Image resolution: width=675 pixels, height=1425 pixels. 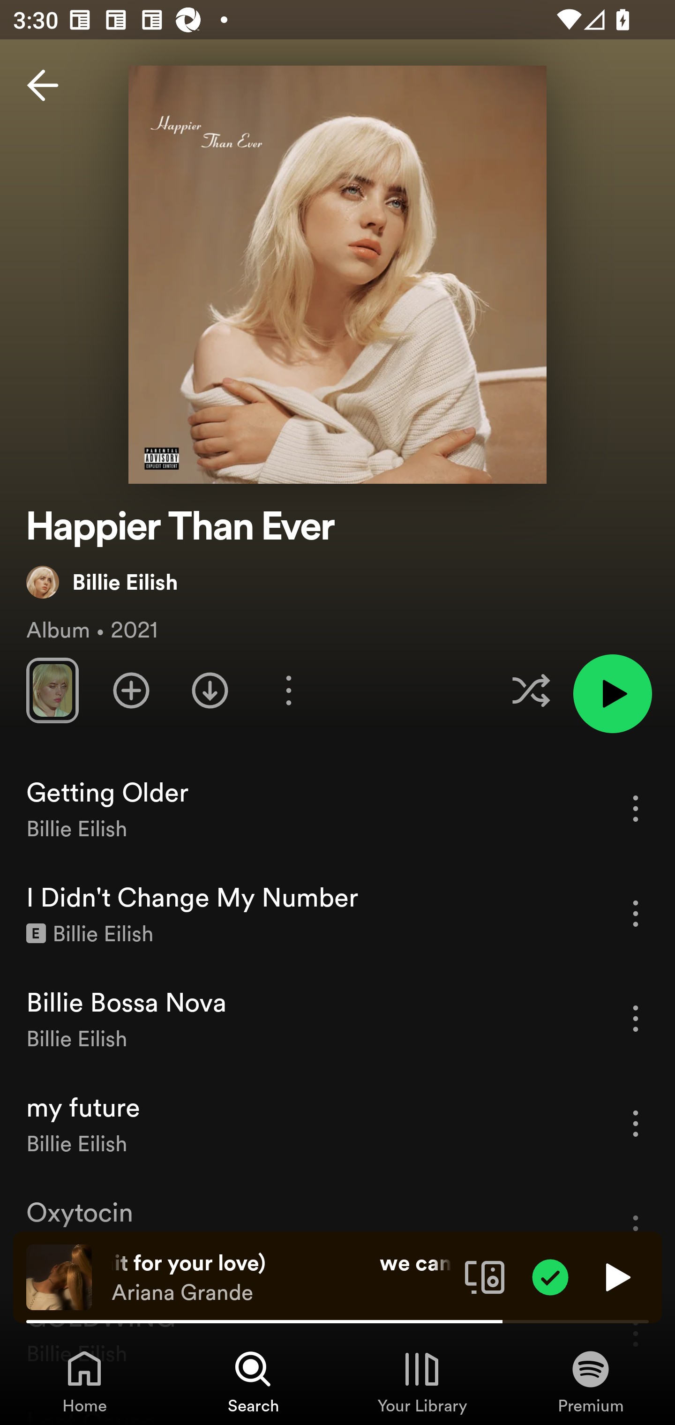 What do you see at coordinates (131, 690) in the screenshot?
I see `Add playlist to Your Library` at bounding box center [131, 690].